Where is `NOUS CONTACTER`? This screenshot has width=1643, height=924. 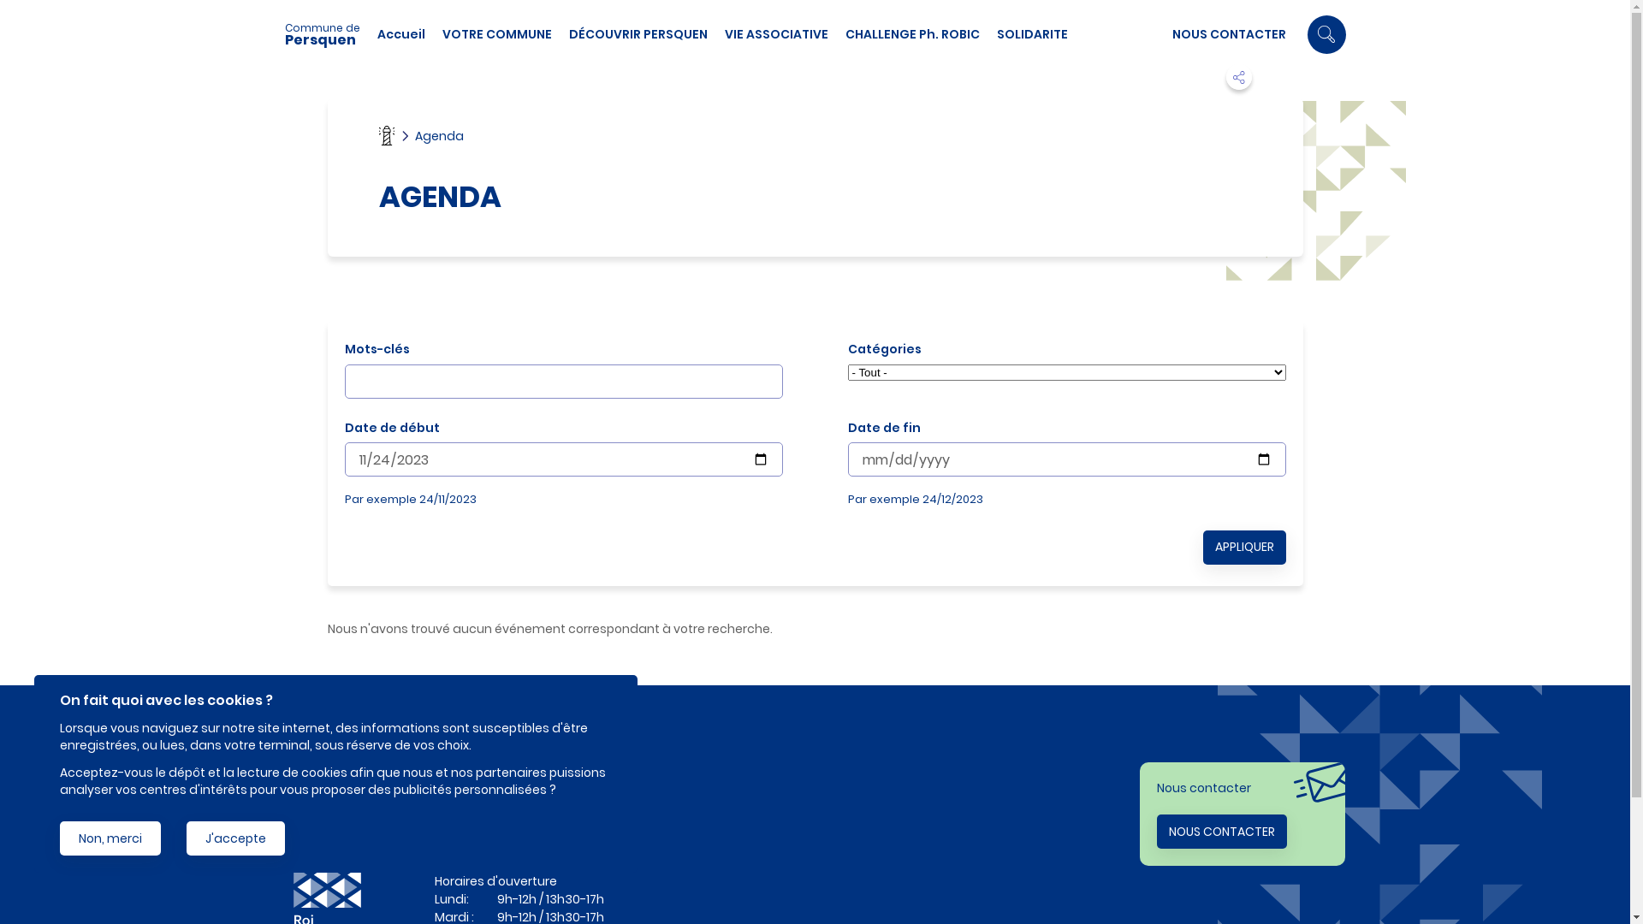 NOUS CONTACTER is located at coordinates (1229, 34).